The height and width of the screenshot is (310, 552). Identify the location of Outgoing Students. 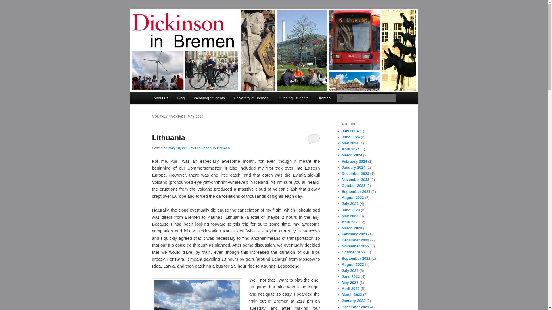
(293, 98).